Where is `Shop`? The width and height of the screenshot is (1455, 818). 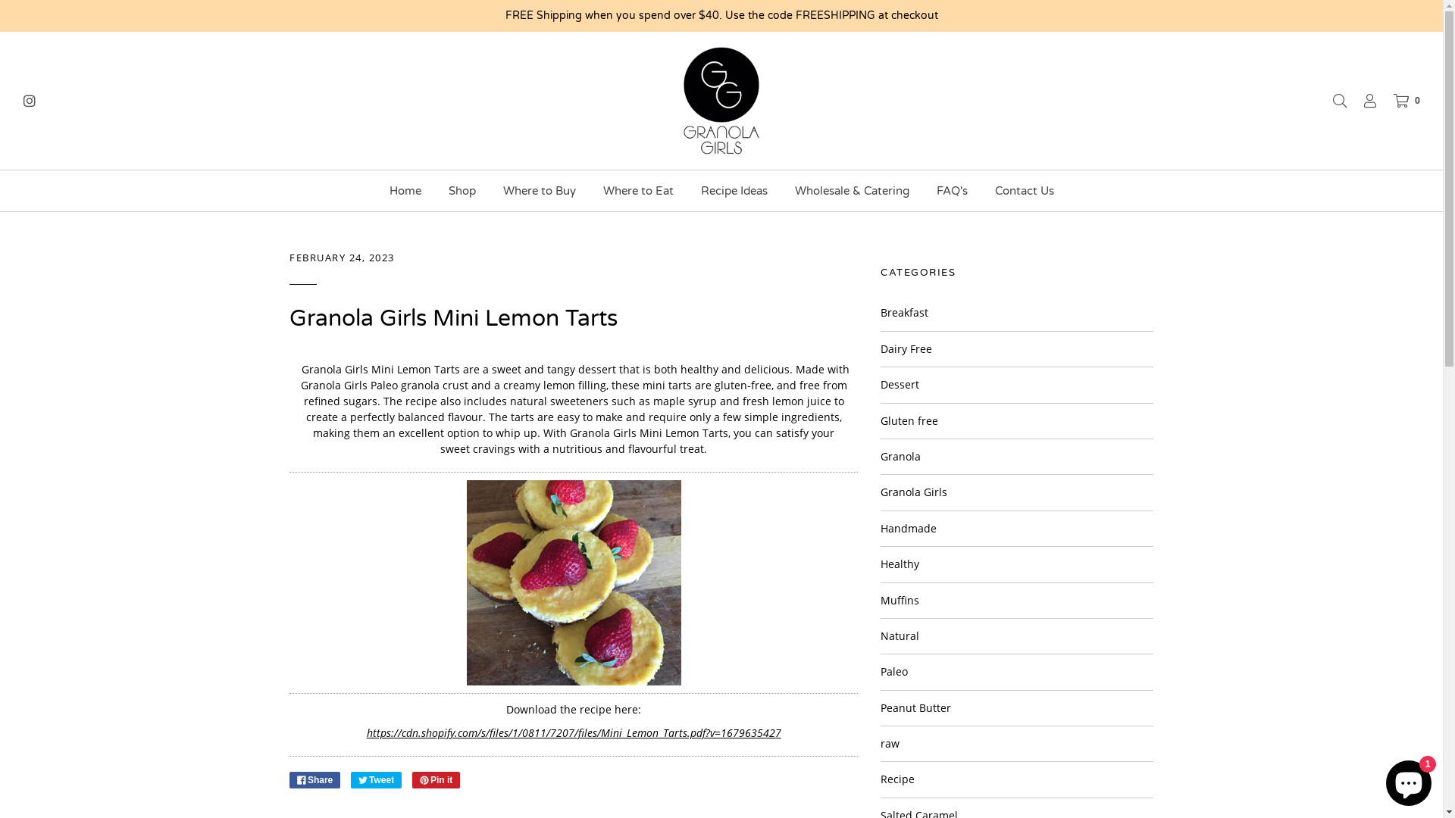 Shop is located at coordinates (462, 191).